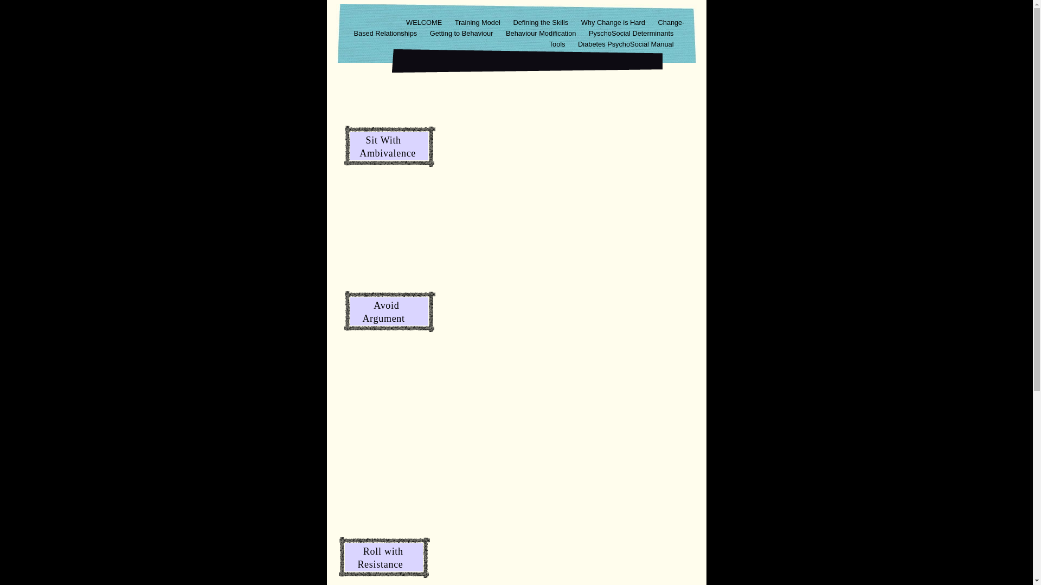 The image size is (1041, 585). I want to click on Defining the Skills, so click(541, 23).